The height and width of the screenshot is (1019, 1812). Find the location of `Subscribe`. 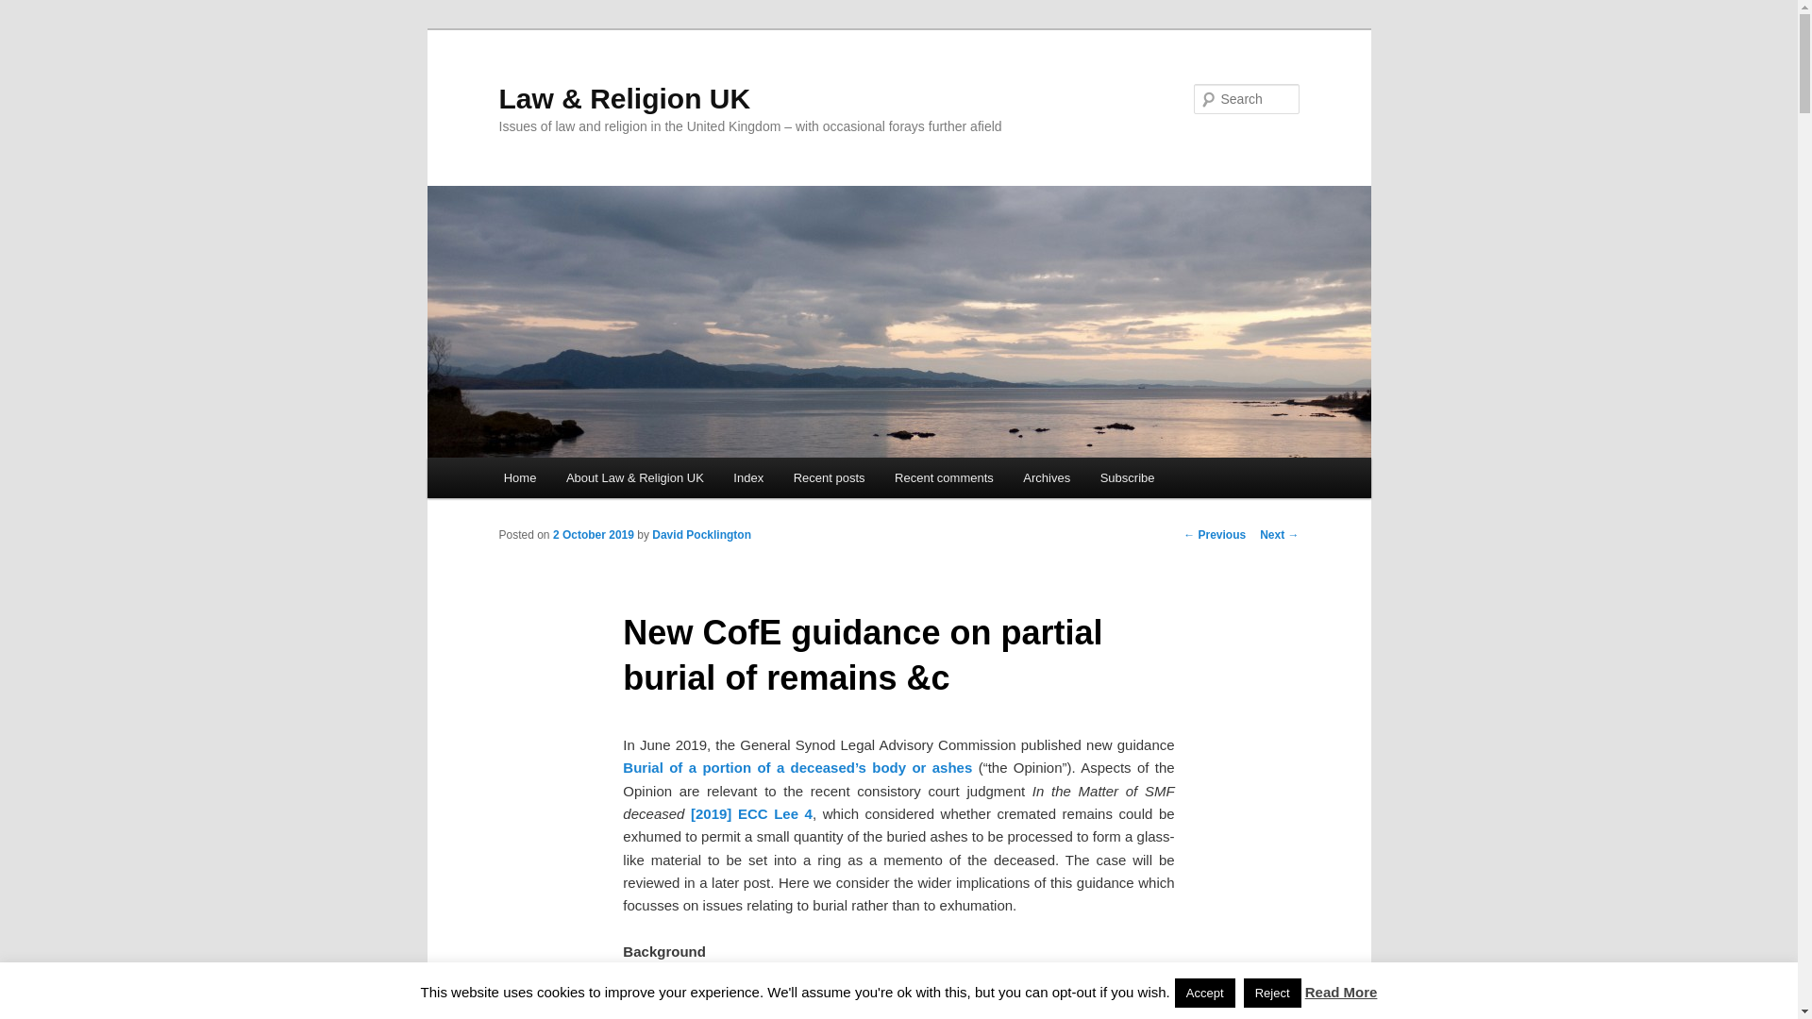

Subscribe is located at coordinates (1127, 477).